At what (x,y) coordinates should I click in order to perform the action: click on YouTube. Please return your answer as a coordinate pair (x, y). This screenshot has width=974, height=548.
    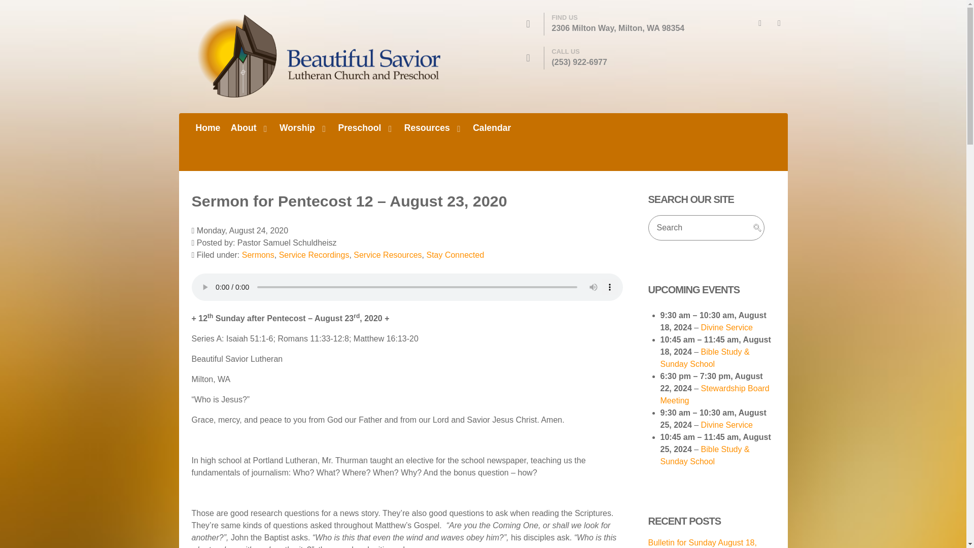
    Looking at the image, I should click on (779, 23).